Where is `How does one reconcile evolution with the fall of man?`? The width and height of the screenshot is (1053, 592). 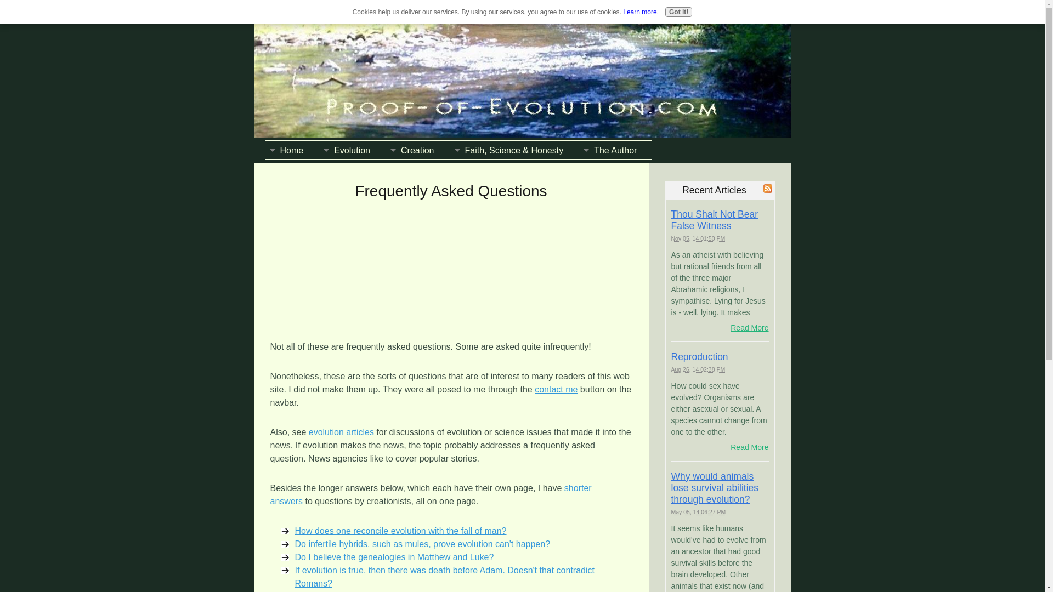 How does one reconcile evolution with the fall of man? is located at coordinates (400, 531).